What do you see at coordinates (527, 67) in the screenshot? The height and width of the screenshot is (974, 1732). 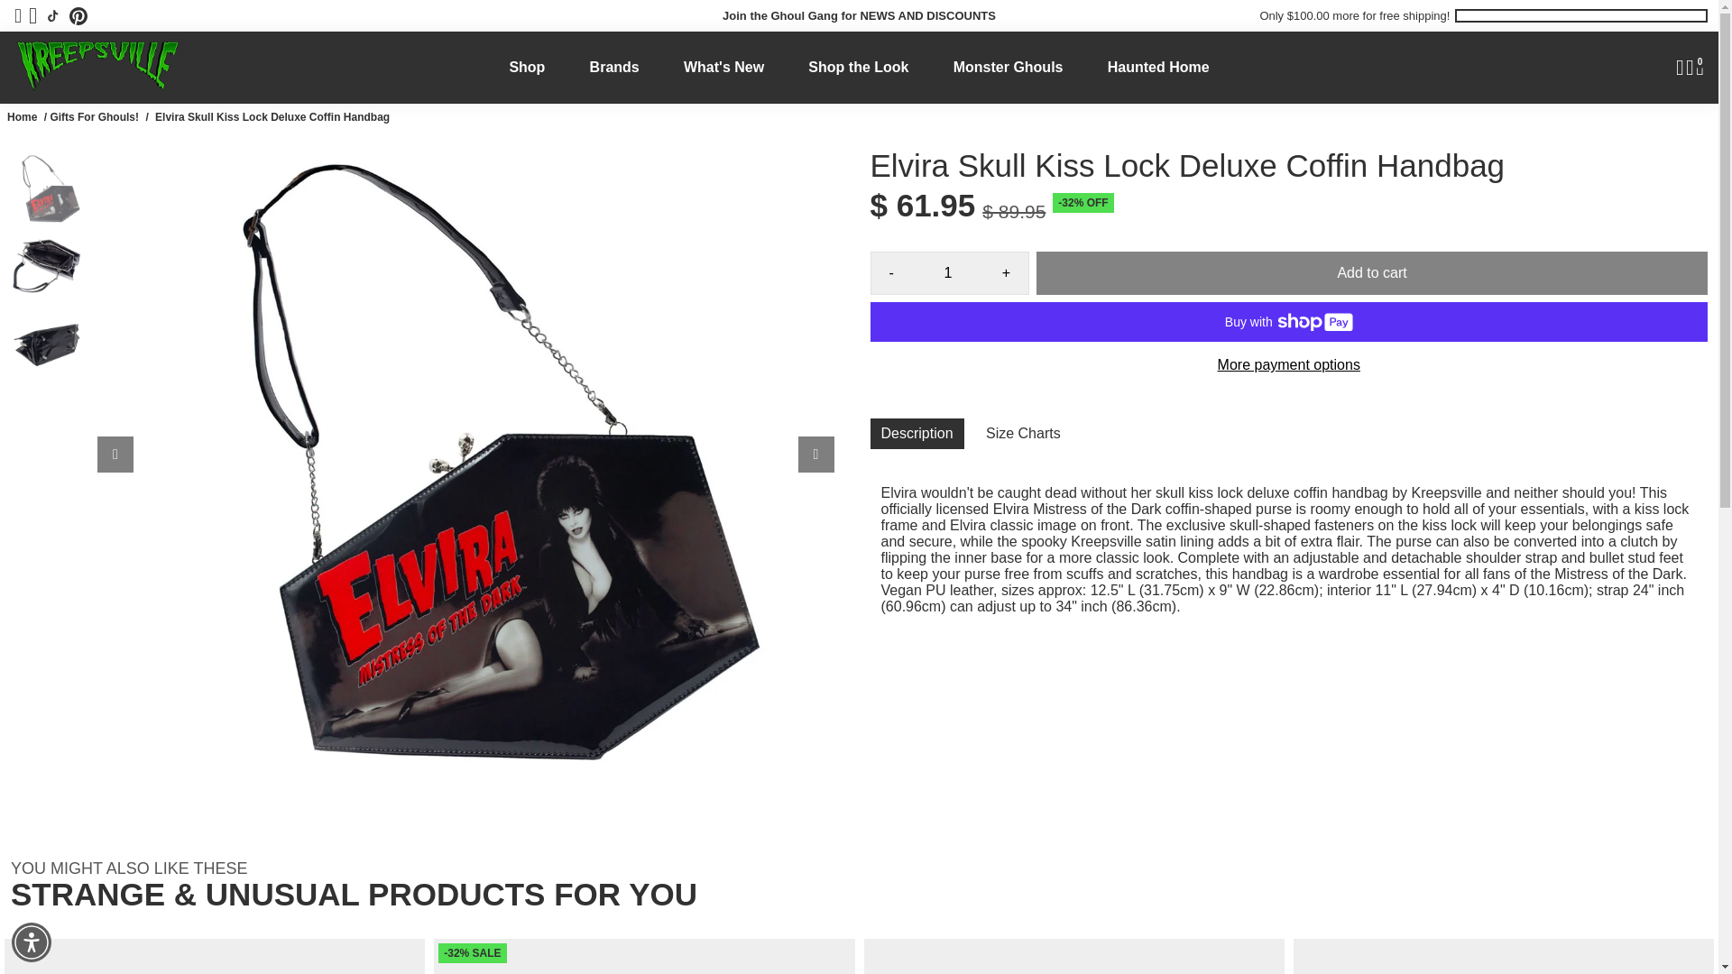 I see `Shop` at bounding box center [527, 67].